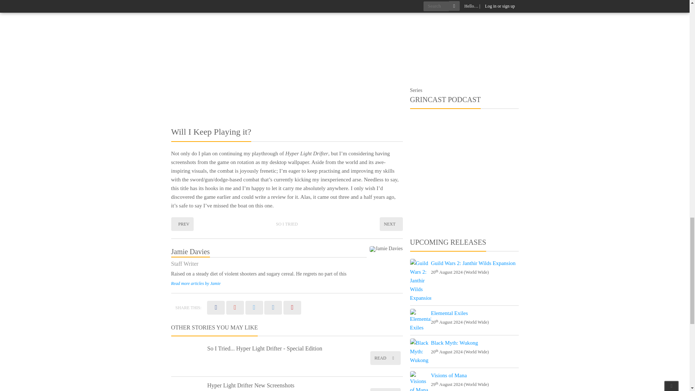  I want to click on READ, so click(385, 358).